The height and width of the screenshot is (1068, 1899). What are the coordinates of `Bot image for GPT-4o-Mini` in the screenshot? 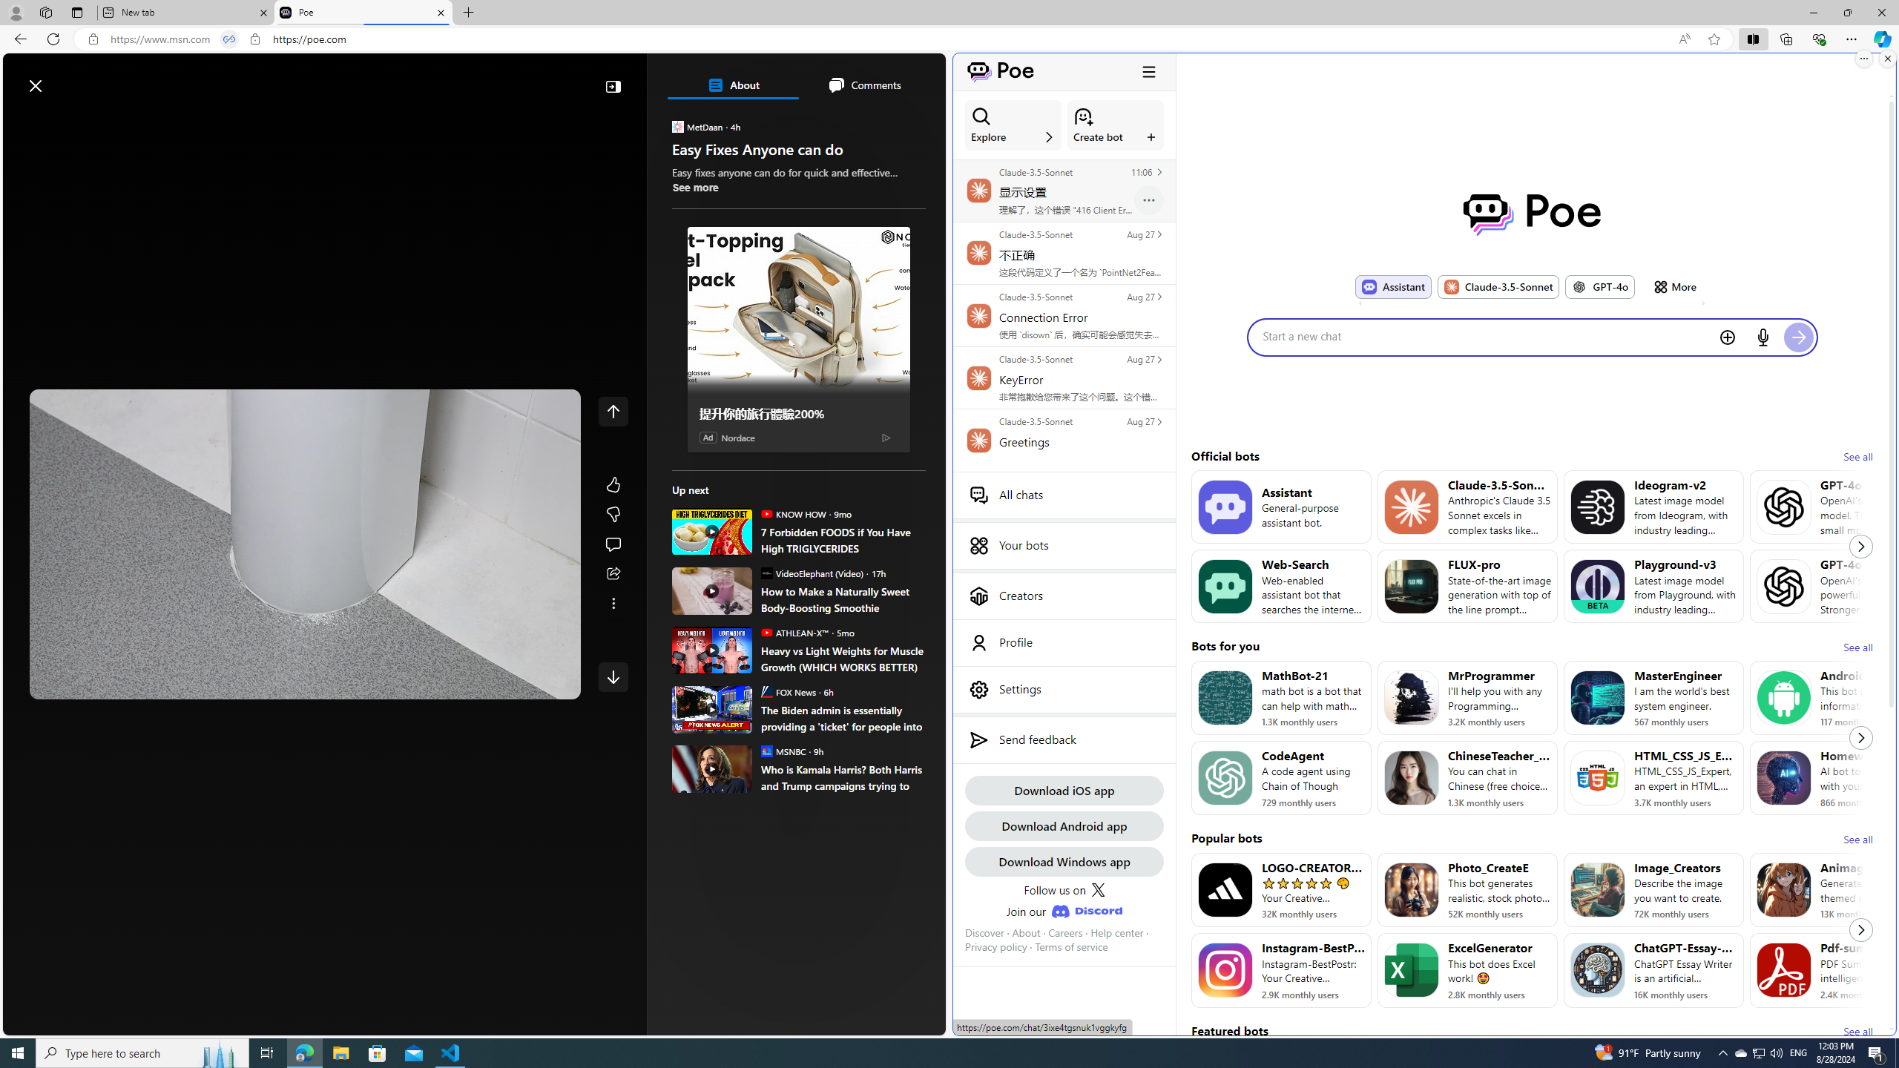 It's located at (1784, 507).